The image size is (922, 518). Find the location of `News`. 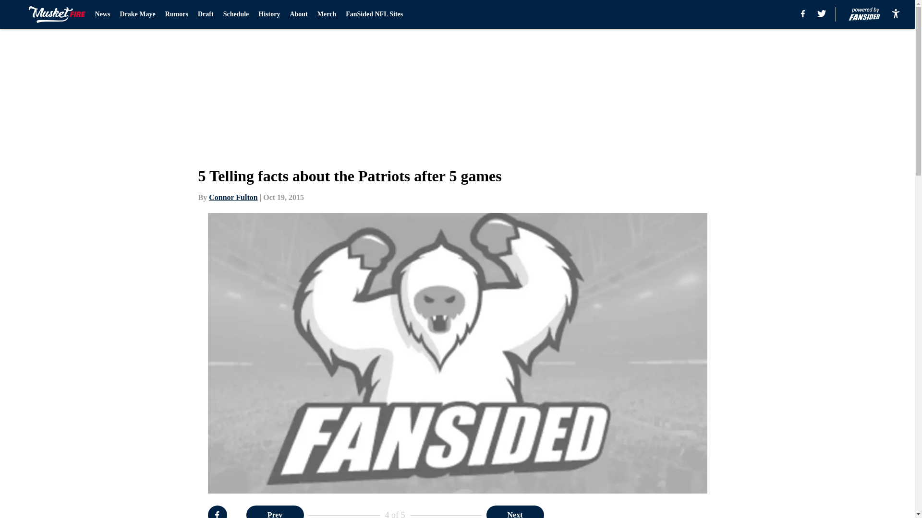

News is located at coordinates (103, 14).